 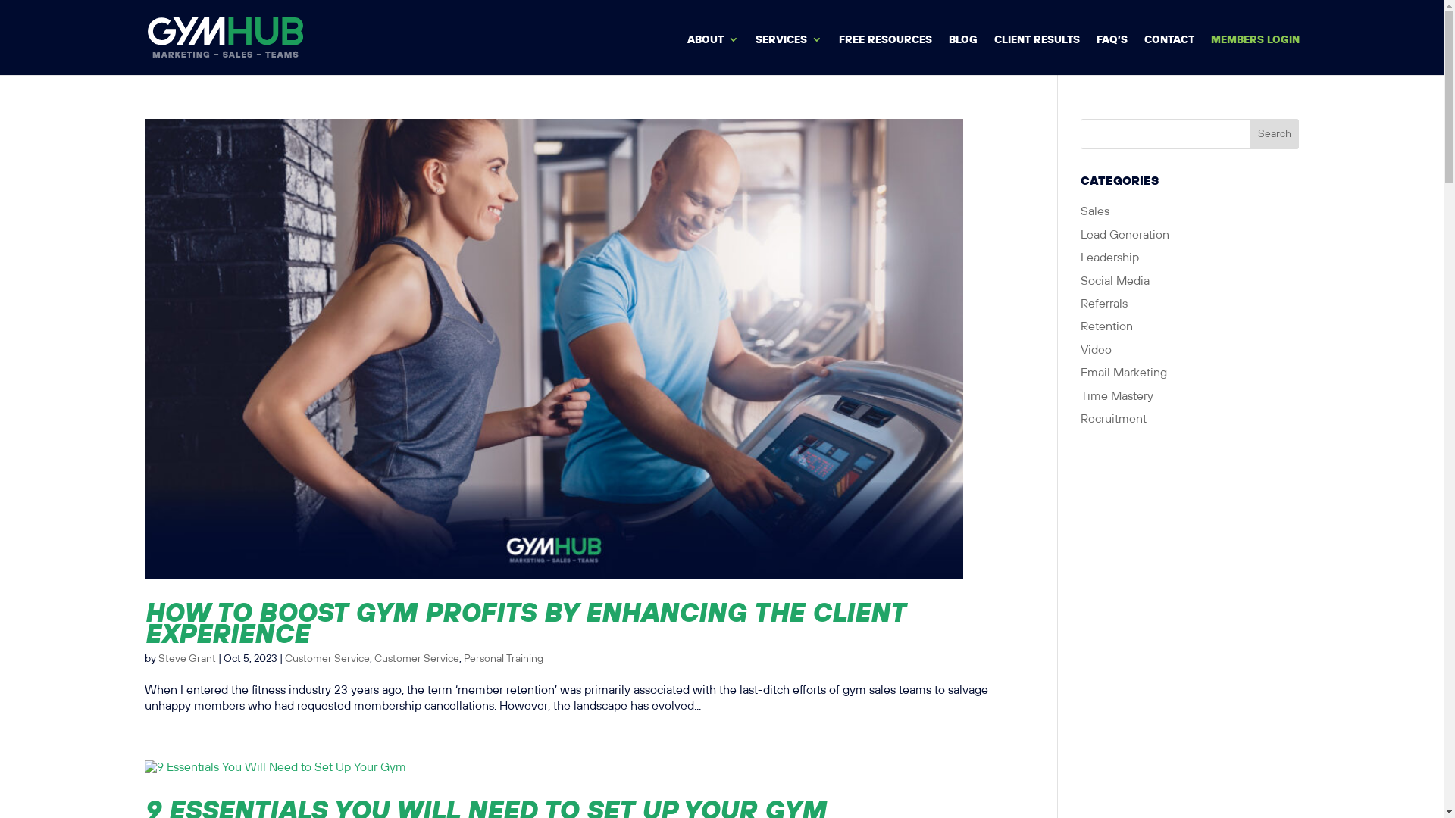 I want to click on Lead Generation, so click(x=1125, y=235).